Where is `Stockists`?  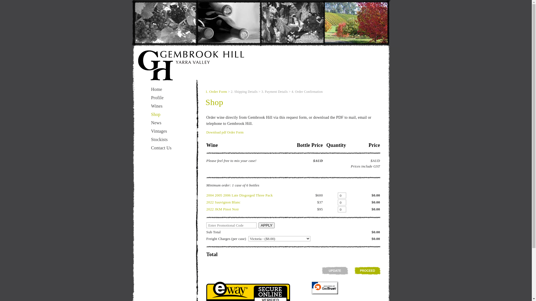
Stockists is located at coordinates (159, 139).